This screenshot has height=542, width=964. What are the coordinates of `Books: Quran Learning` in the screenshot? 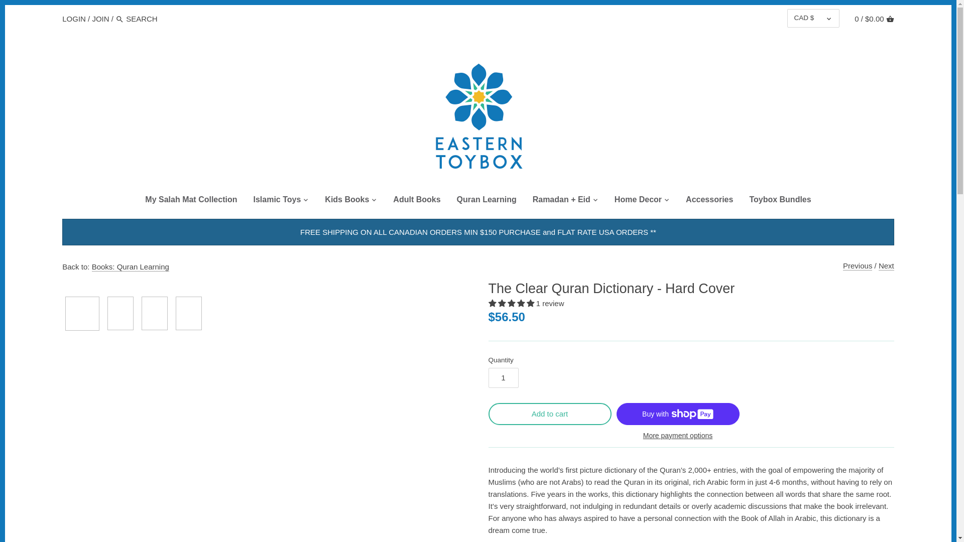 It's located at (131, 267).